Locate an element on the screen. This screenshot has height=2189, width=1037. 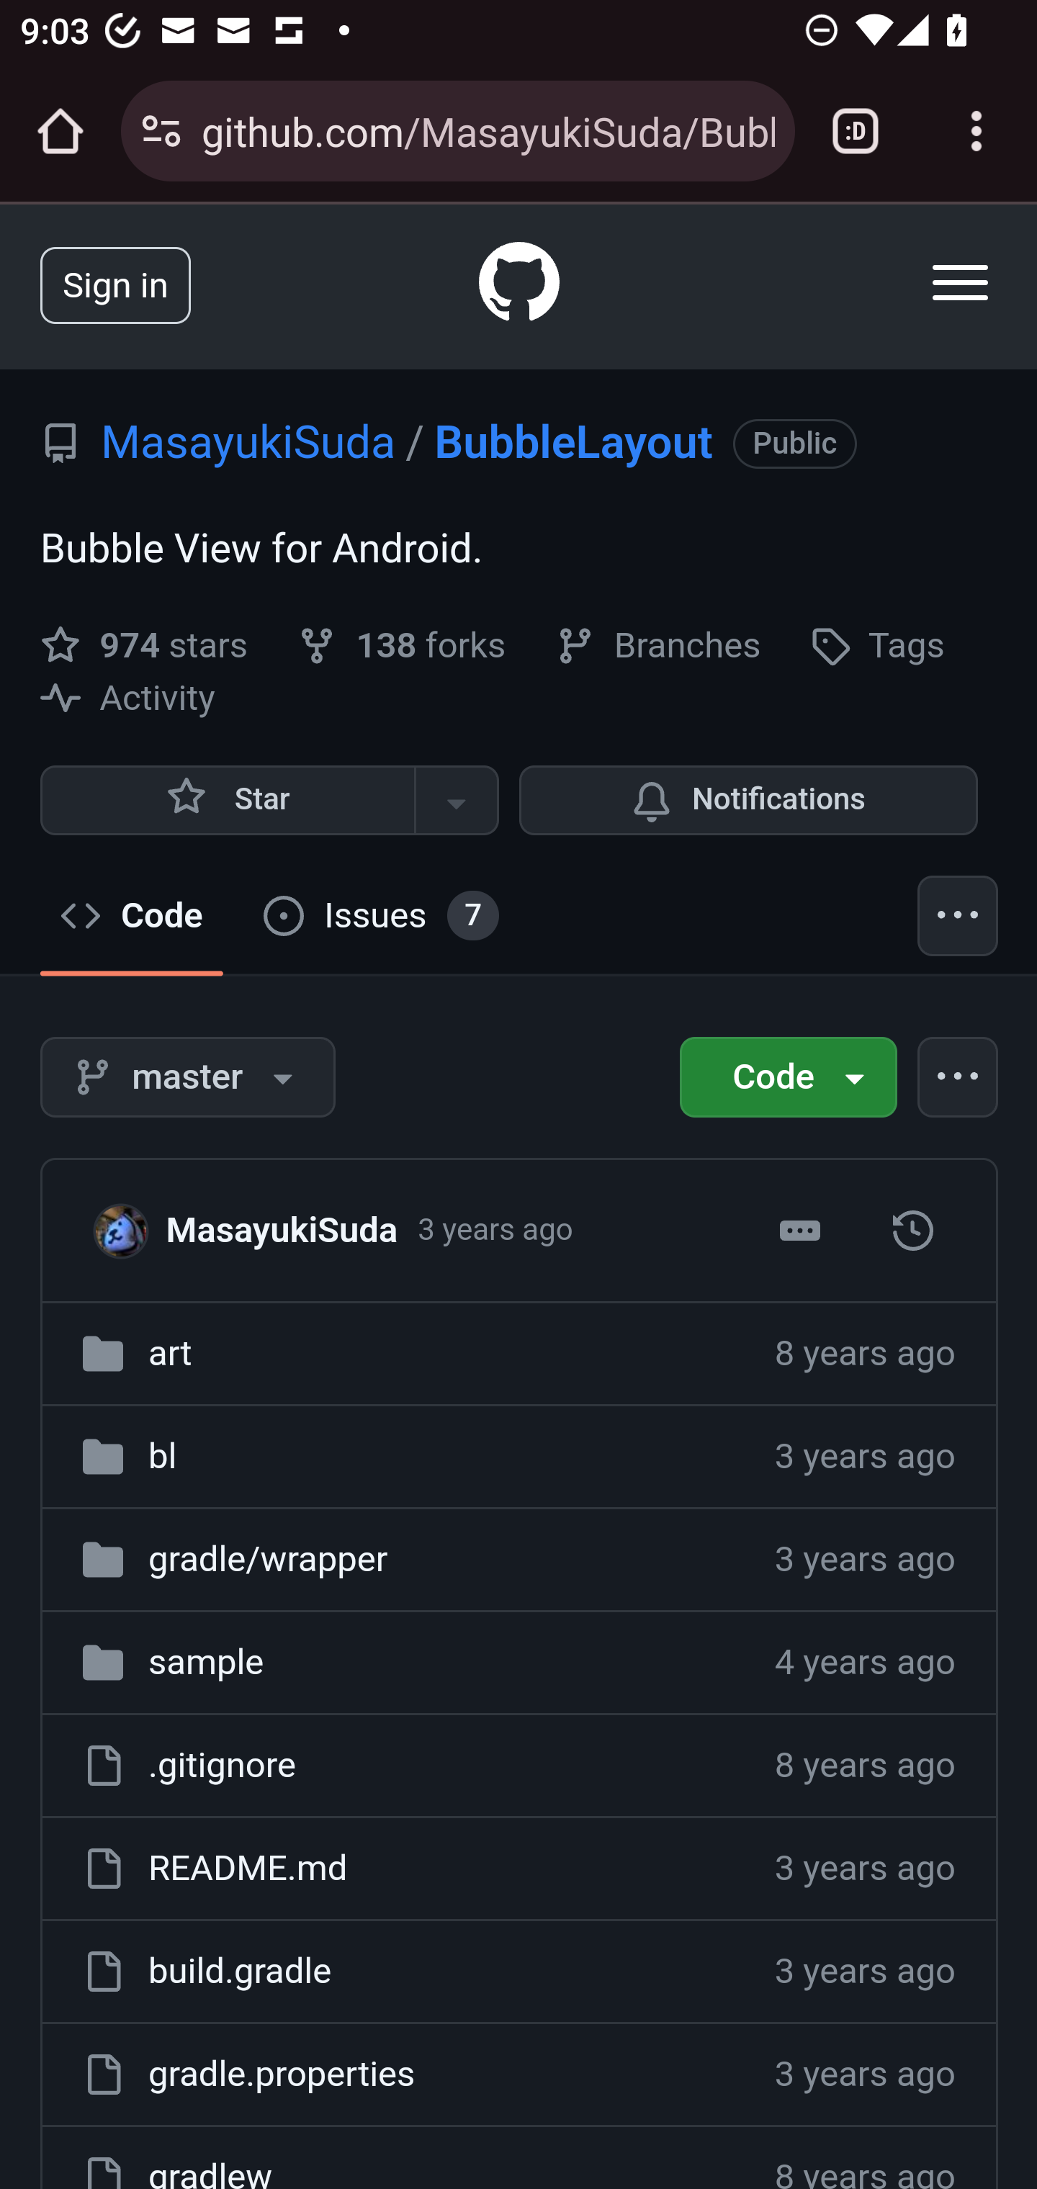
commits by MasayukiSuda MasayukiSuda is located at coordinates (281, 1228).